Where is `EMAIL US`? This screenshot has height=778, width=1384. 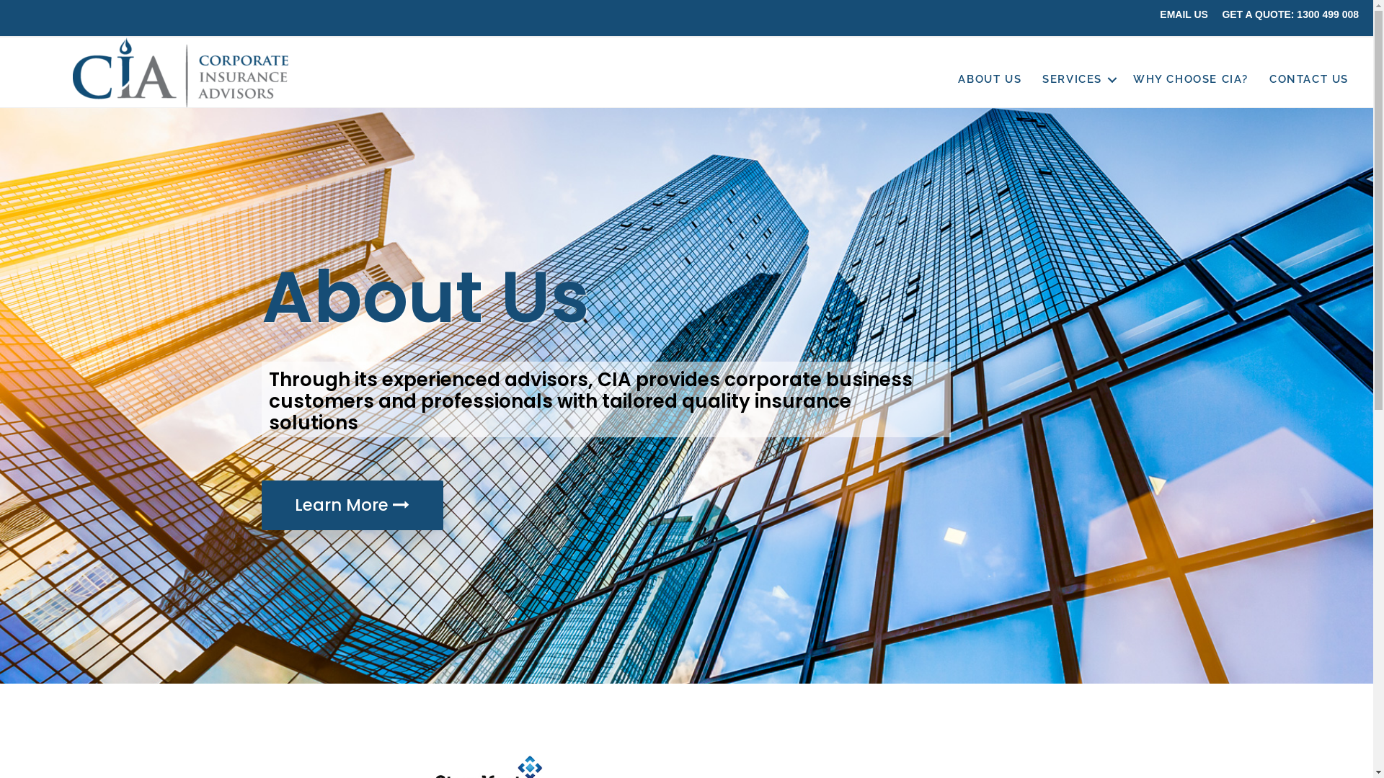
EMAIL US is located at coordinates (1184, 14).